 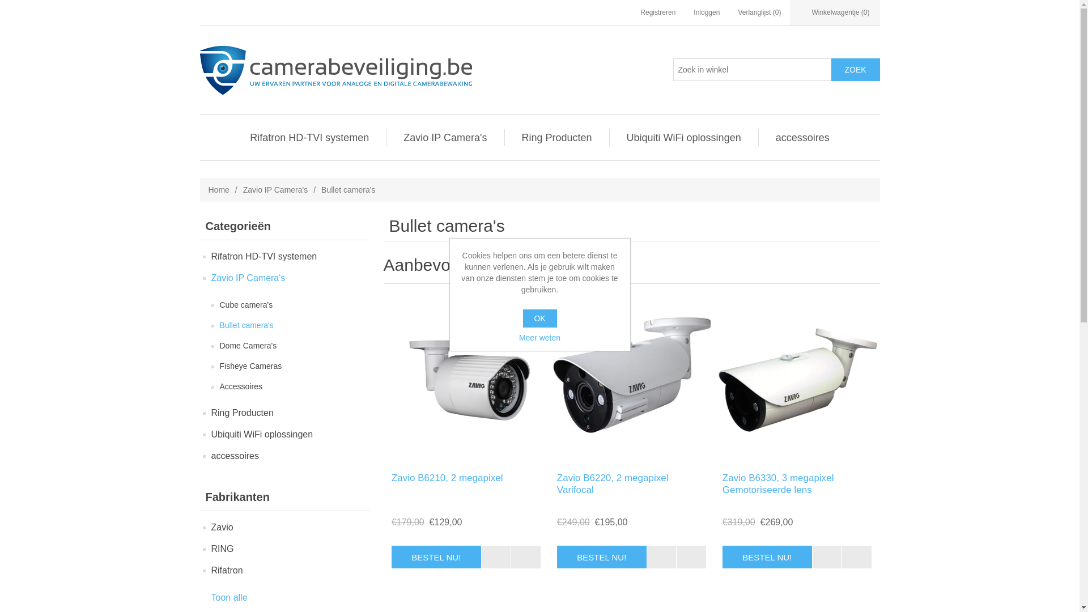 I want to click on OK, so click(x=539, y=318).